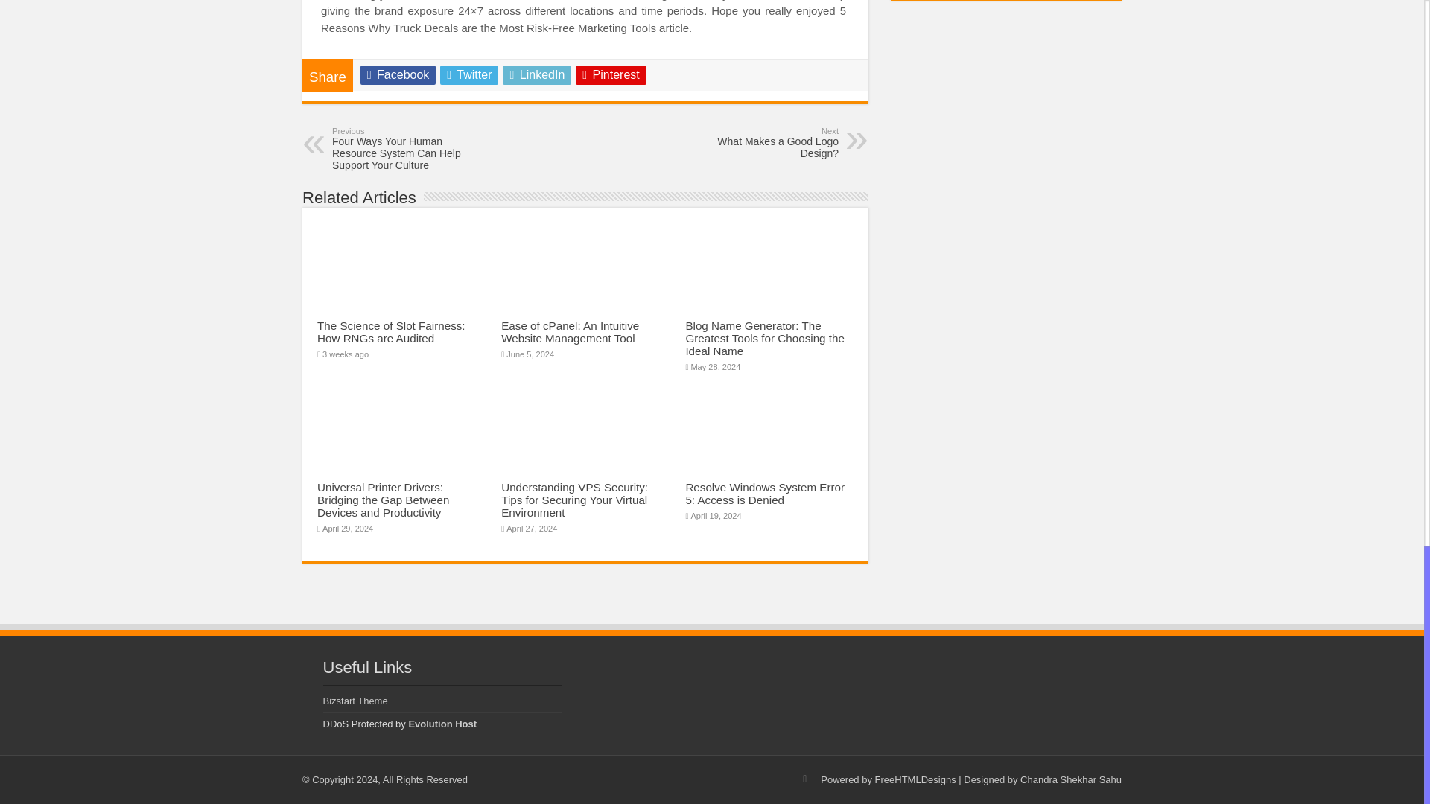 This screenshot has height=804, width=1430. Describe the element at coordinates (762, 142) in the screenshot. I see `Twitter` at that location.